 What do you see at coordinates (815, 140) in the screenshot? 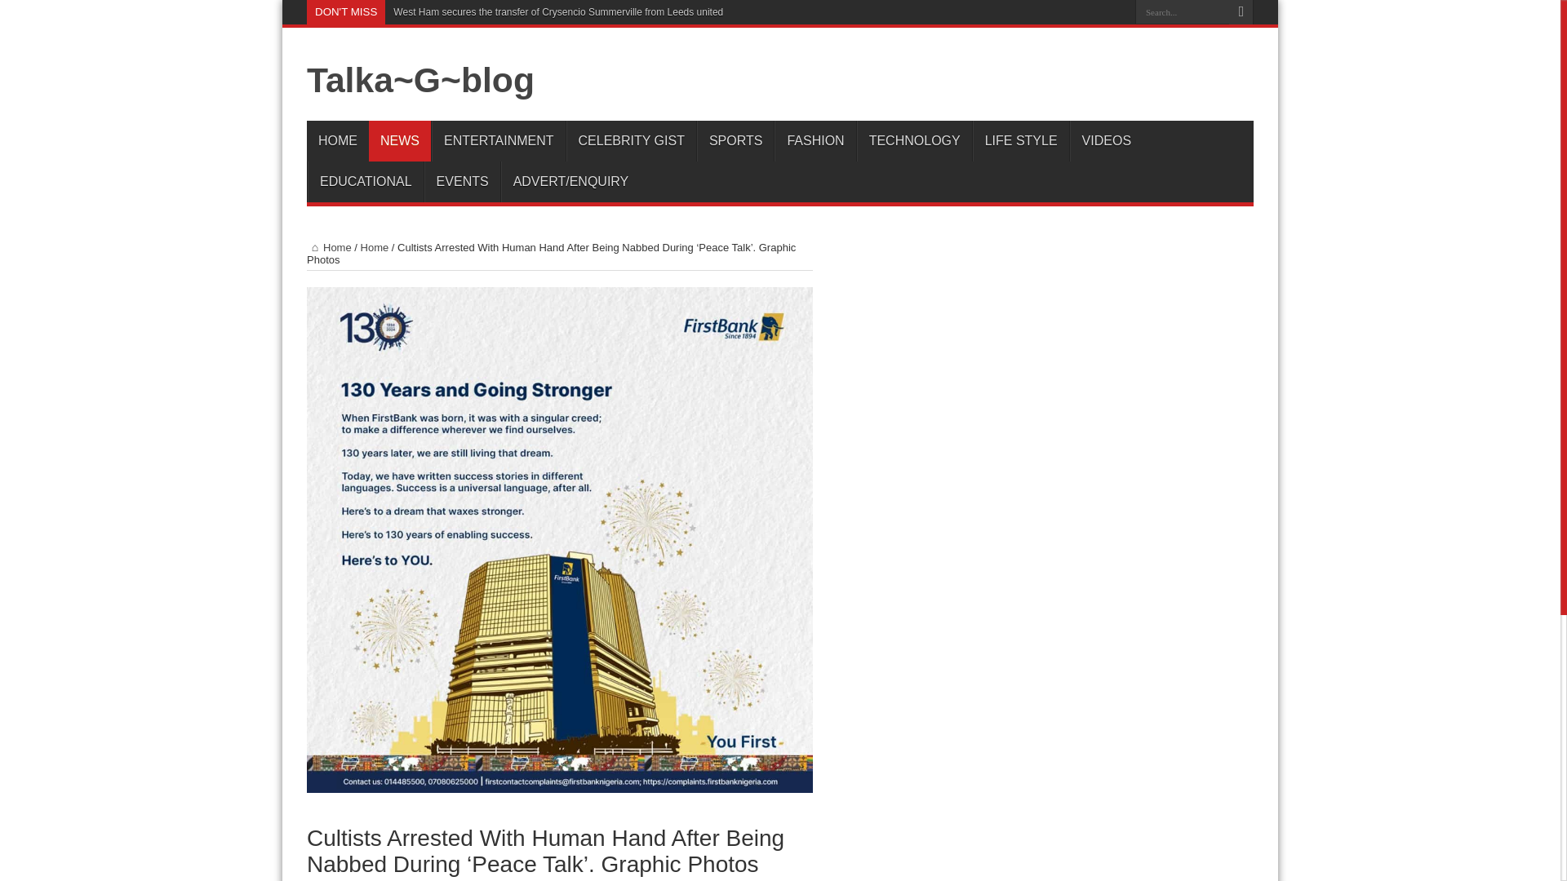
I see `FASHION` at bounding box center [815, 140].